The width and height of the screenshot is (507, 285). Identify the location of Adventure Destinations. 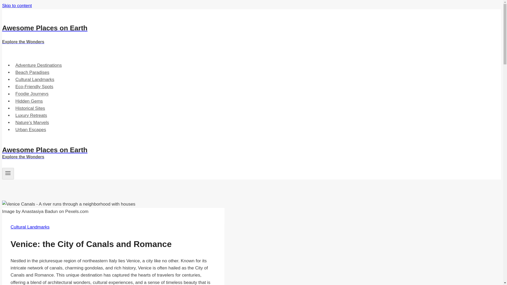
(35, 79).